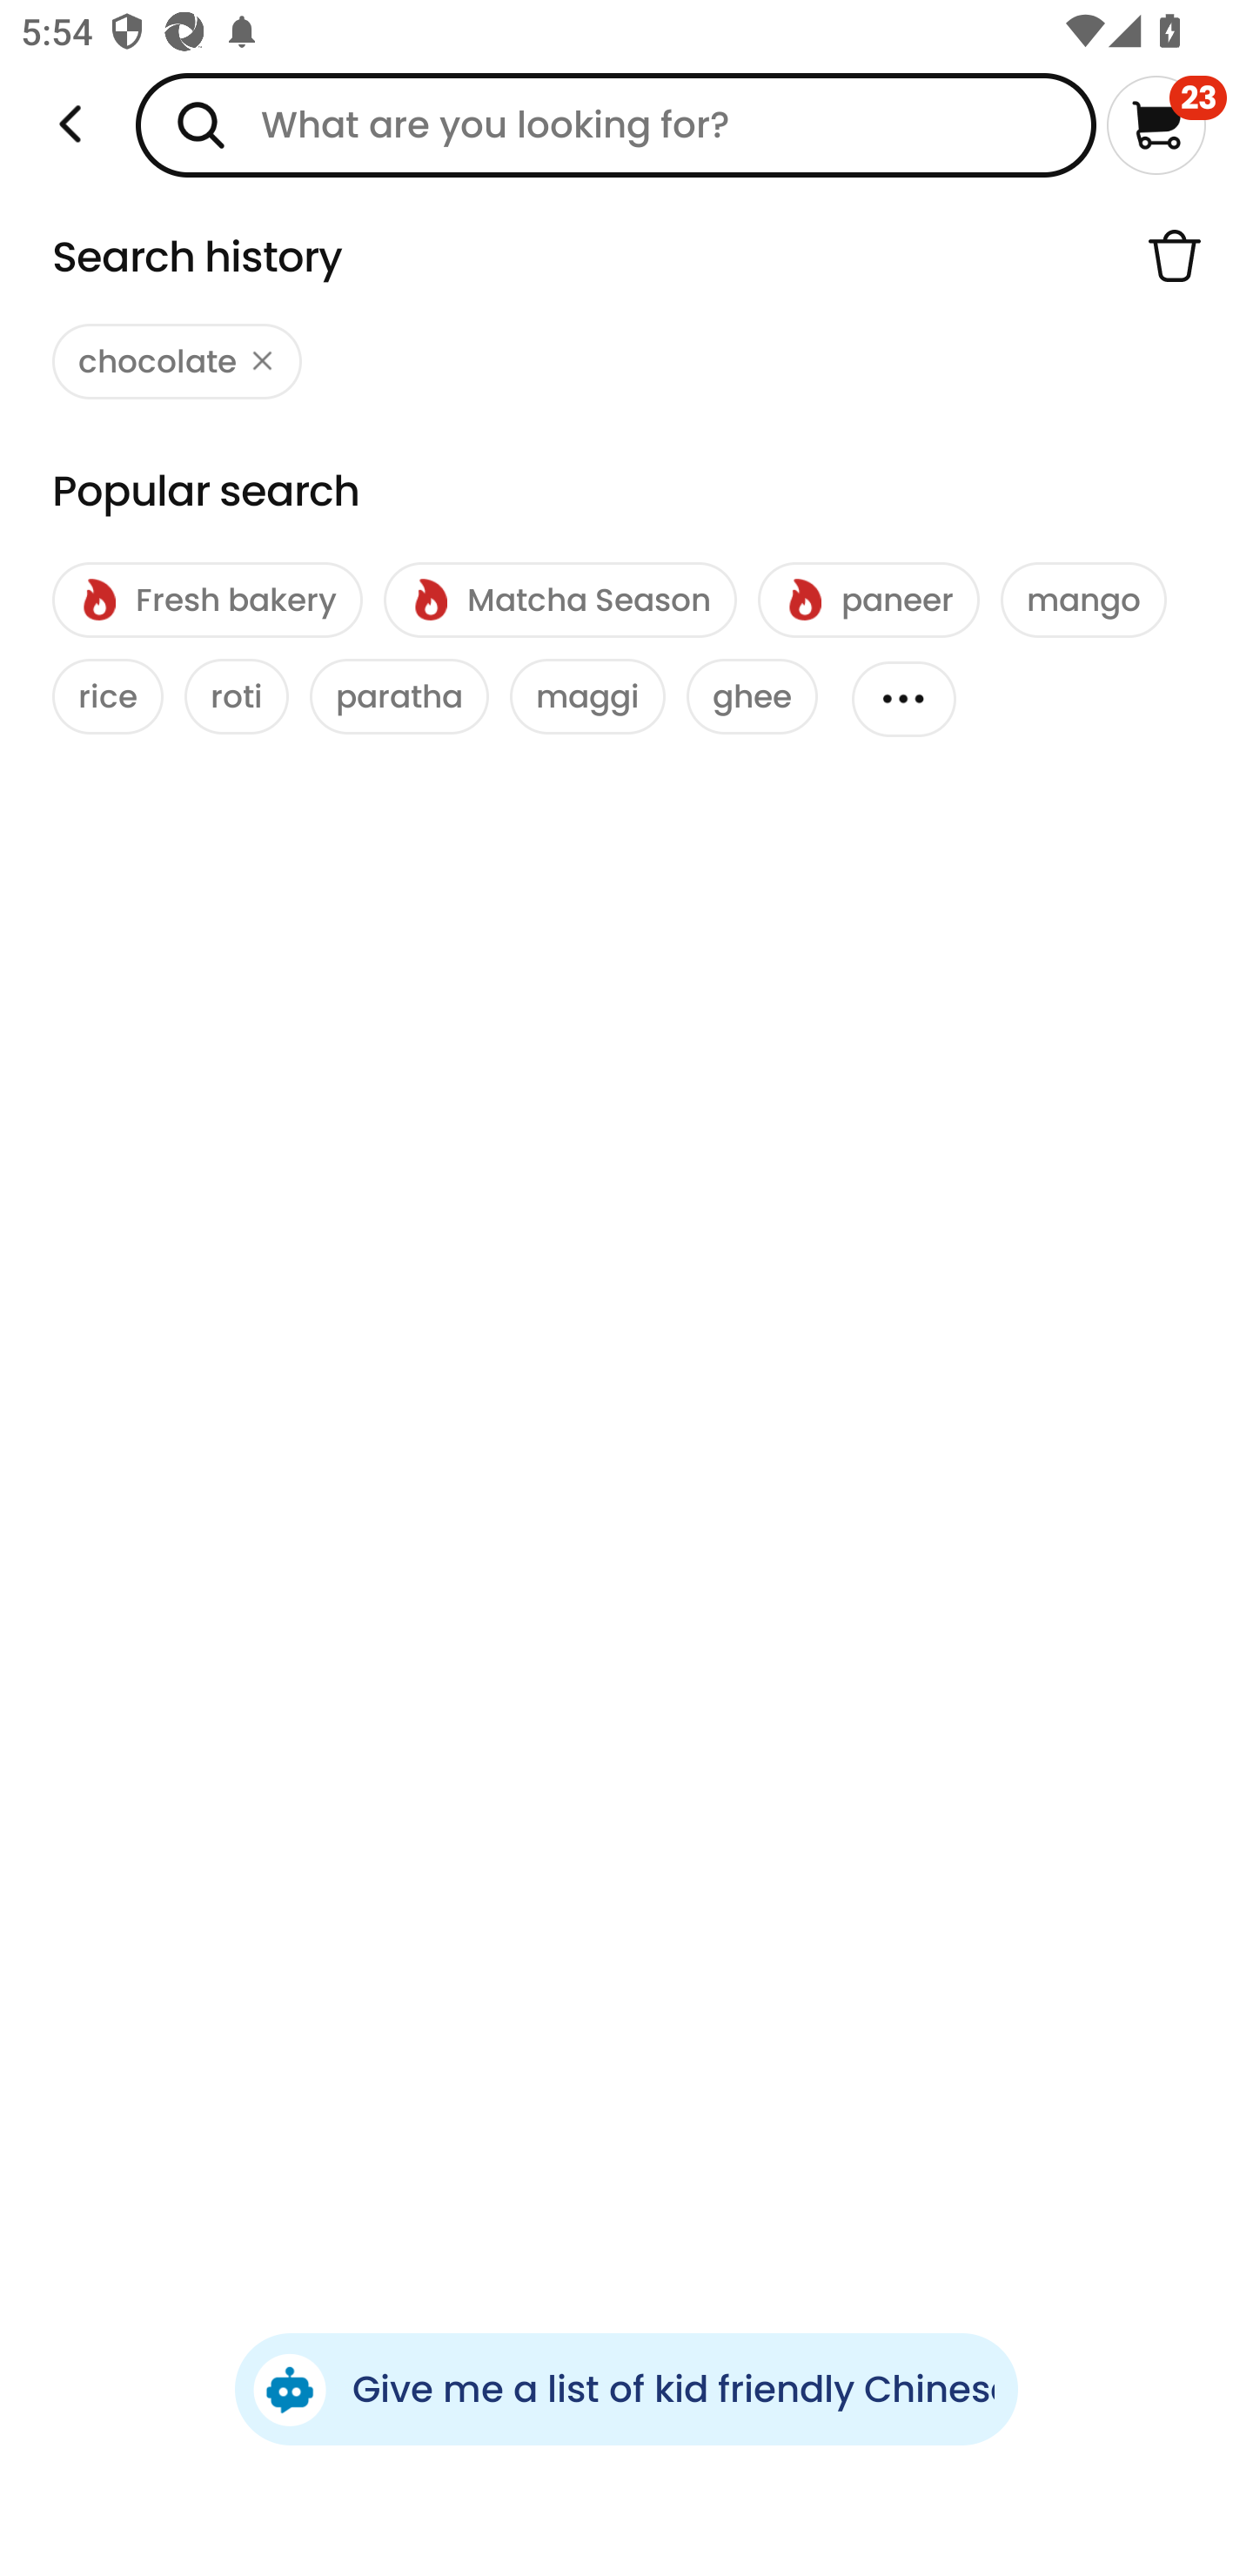  I want to click on paratha, so click(399, 696).